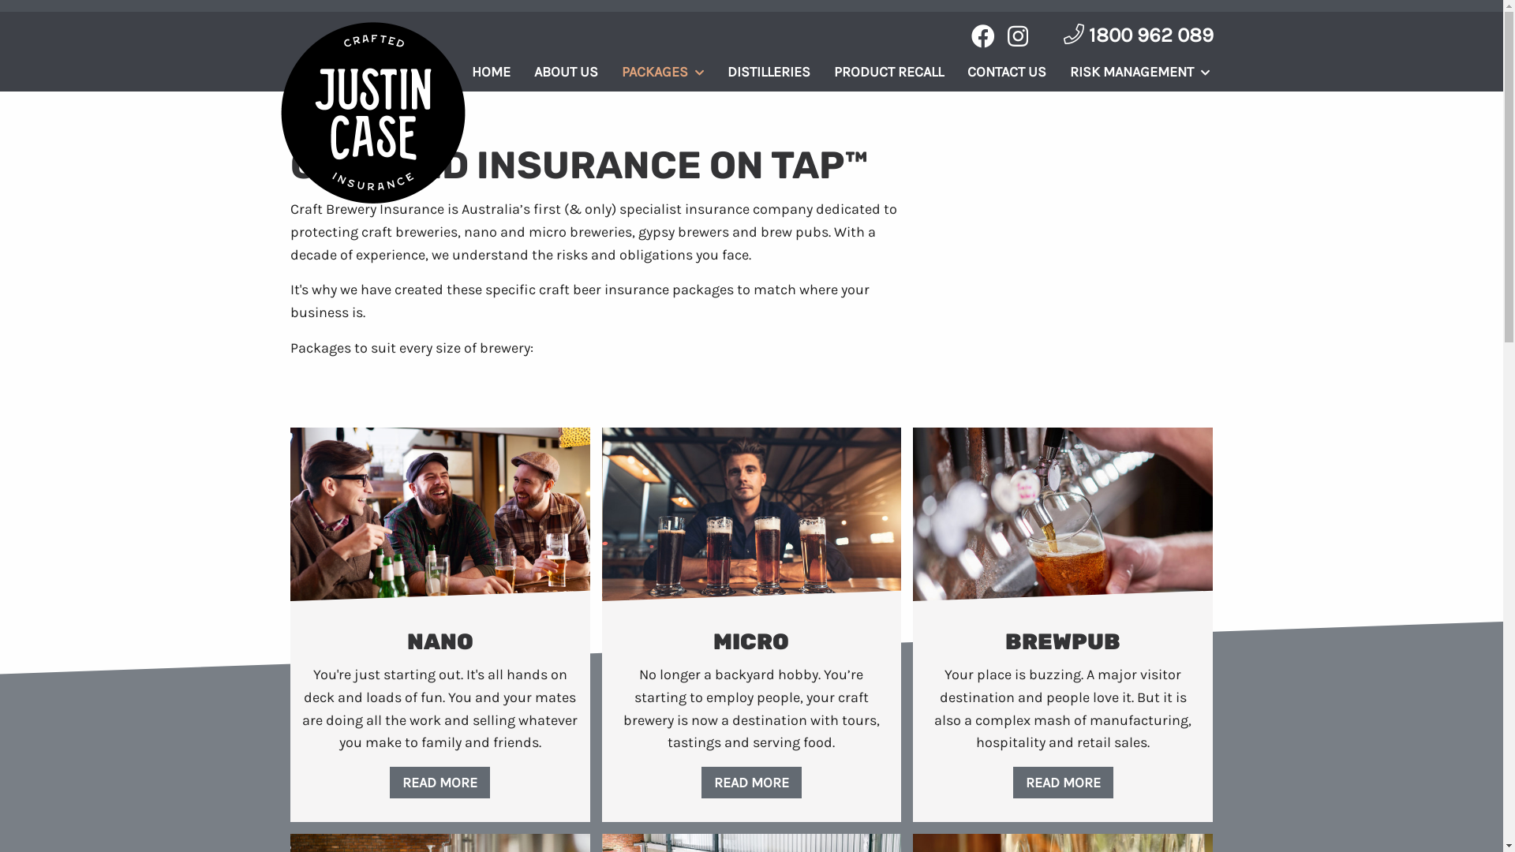  Describe the element at coordinates (567, 71) in the screenshot. I see `ABOUT US` at that location.